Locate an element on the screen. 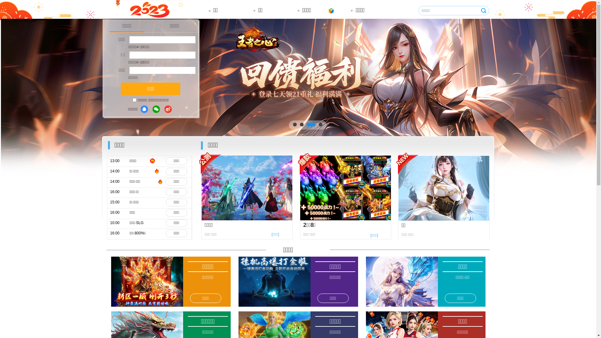 The height and width of the screenshot is (338, 601). 14:00 is located at coordinates (119, 182).